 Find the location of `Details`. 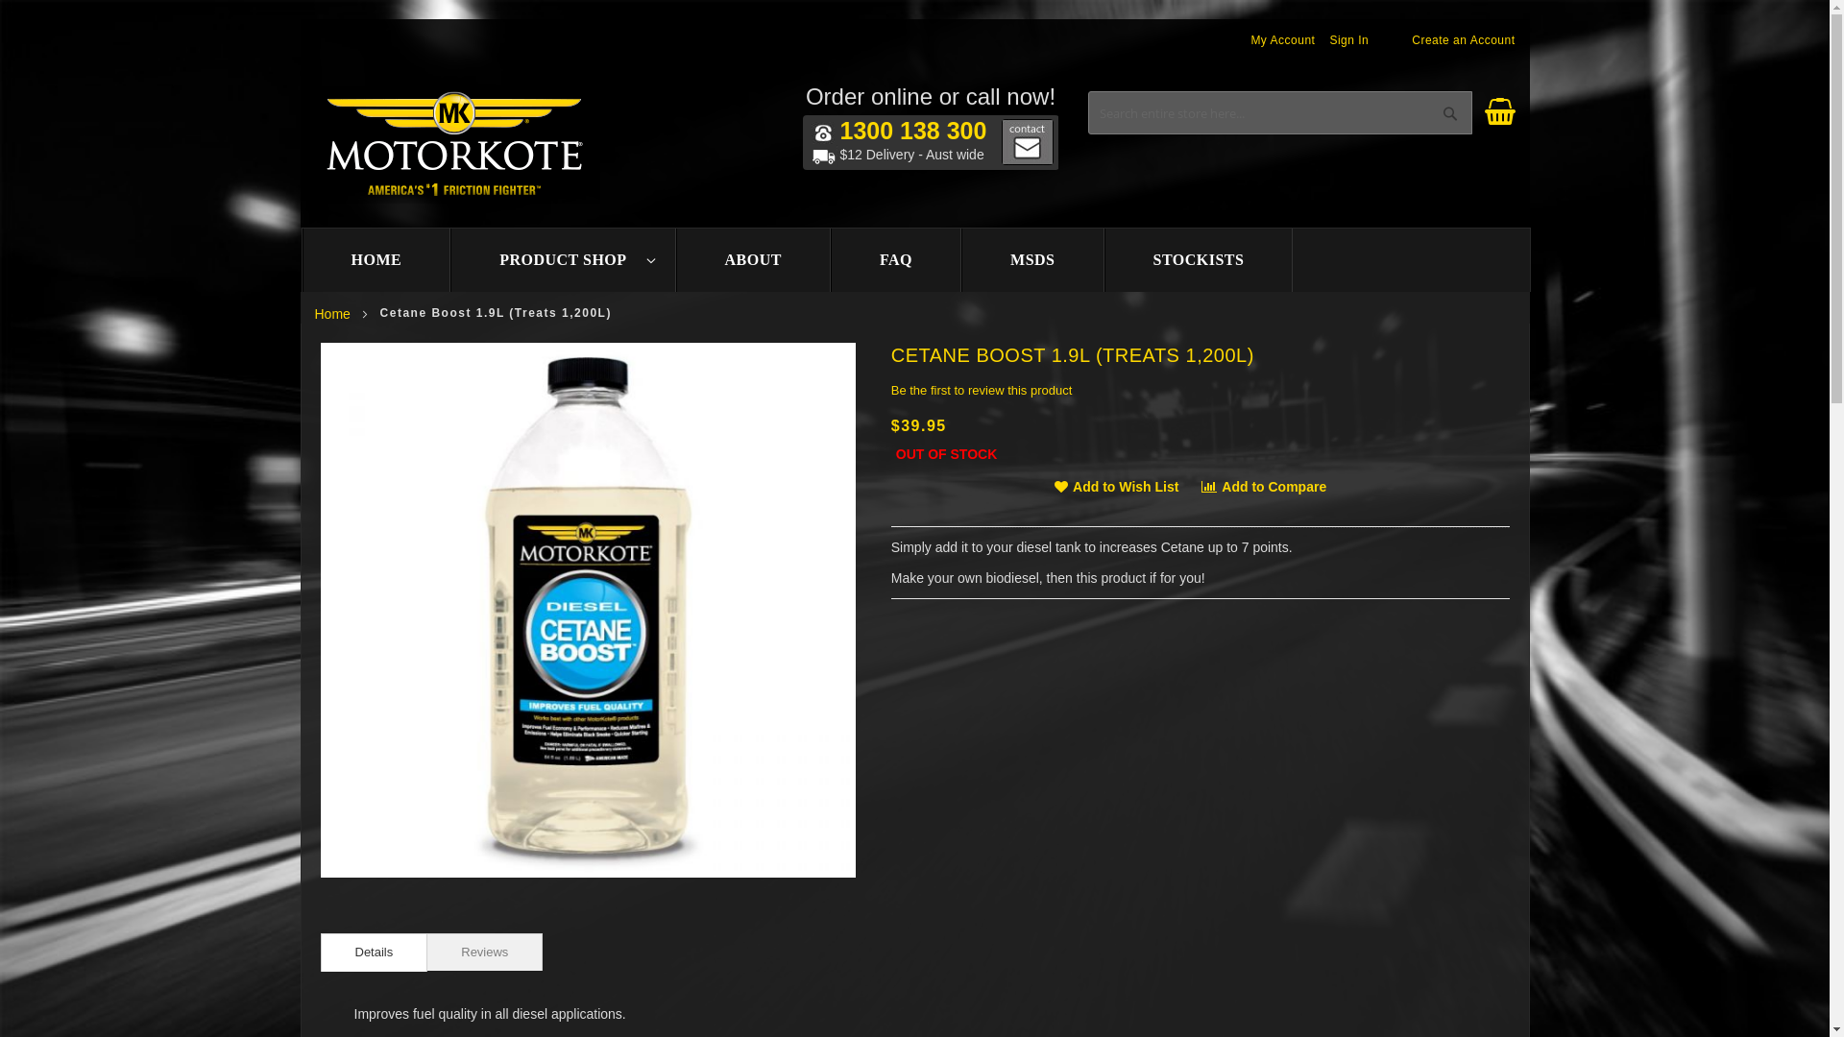

Details is located at coordinates (375, 953).